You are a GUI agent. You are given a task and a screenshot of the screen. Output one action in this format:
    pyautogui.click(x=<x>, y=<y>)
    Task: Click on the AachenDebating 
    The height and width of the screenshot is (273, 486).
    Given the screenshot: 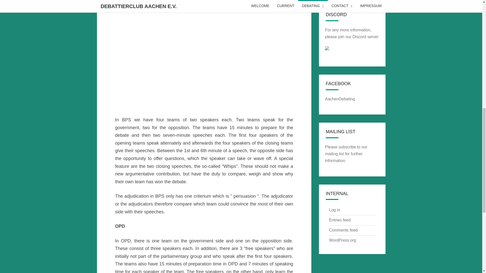 What is the action you would take?
    pyautogui.click(x=341, y=99)
    